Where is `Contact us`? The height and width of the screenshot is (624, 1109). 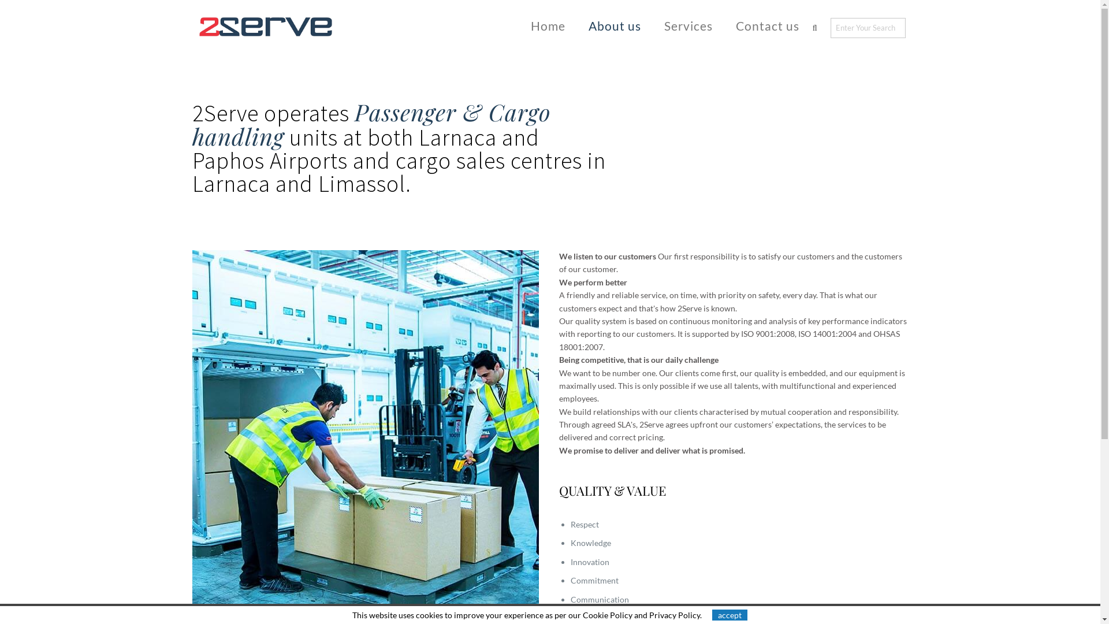
Contact us is located at coordinates (768, 25).